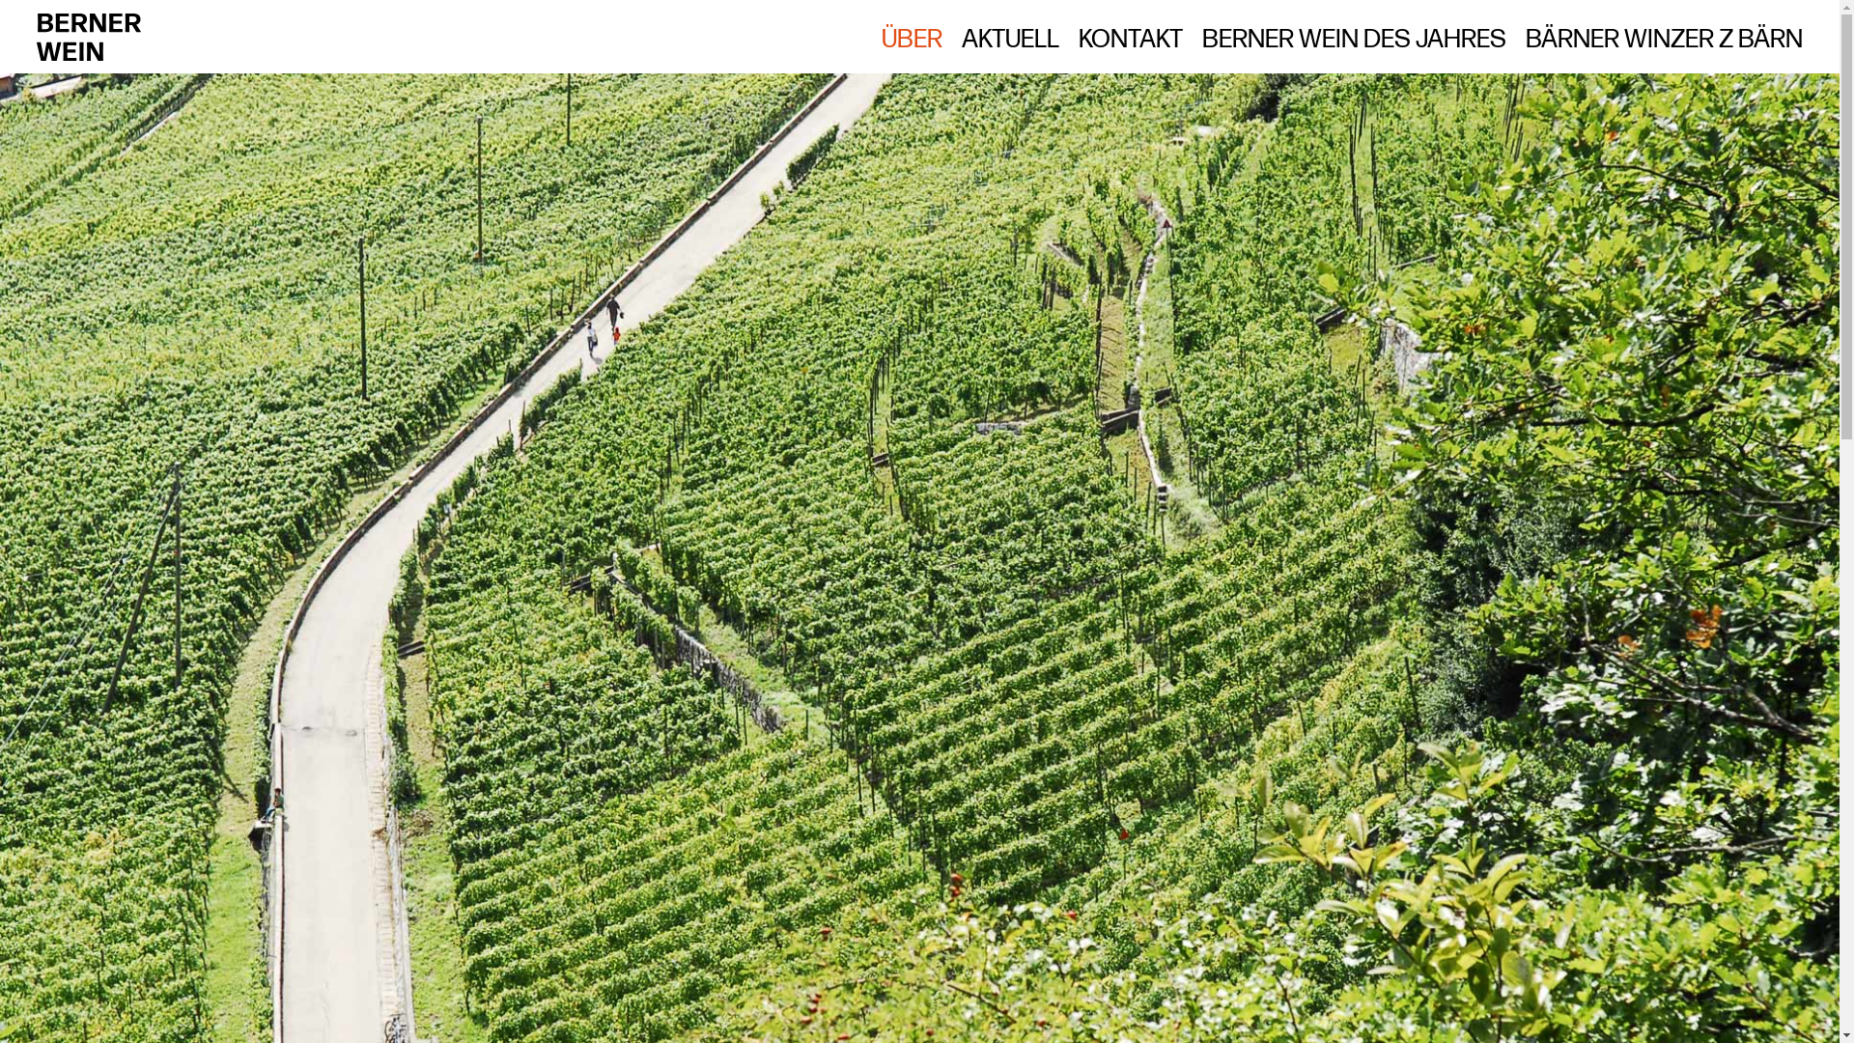  Describe the element at coordinates (1354, 40) in the screenshot. I see `BERNER WEIN DES JAHRES` at that location.